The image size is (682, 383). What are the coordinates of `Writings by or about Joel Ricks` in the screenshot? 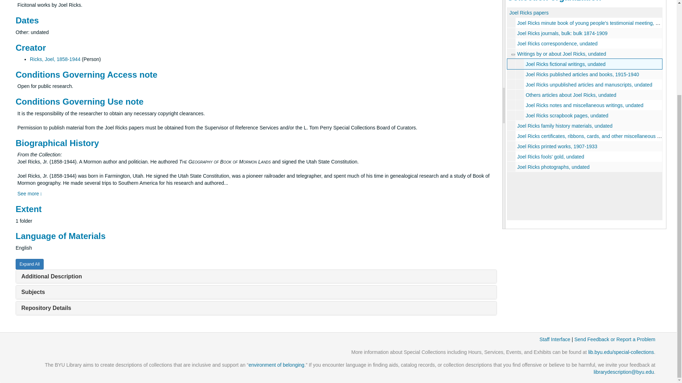 It's located at (585, 54).